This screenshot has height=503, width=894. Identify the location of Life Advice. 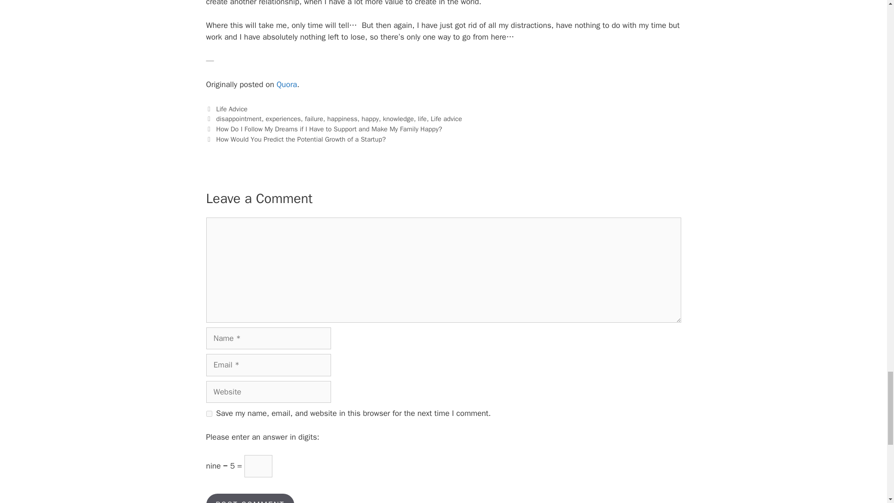
(232, 108).